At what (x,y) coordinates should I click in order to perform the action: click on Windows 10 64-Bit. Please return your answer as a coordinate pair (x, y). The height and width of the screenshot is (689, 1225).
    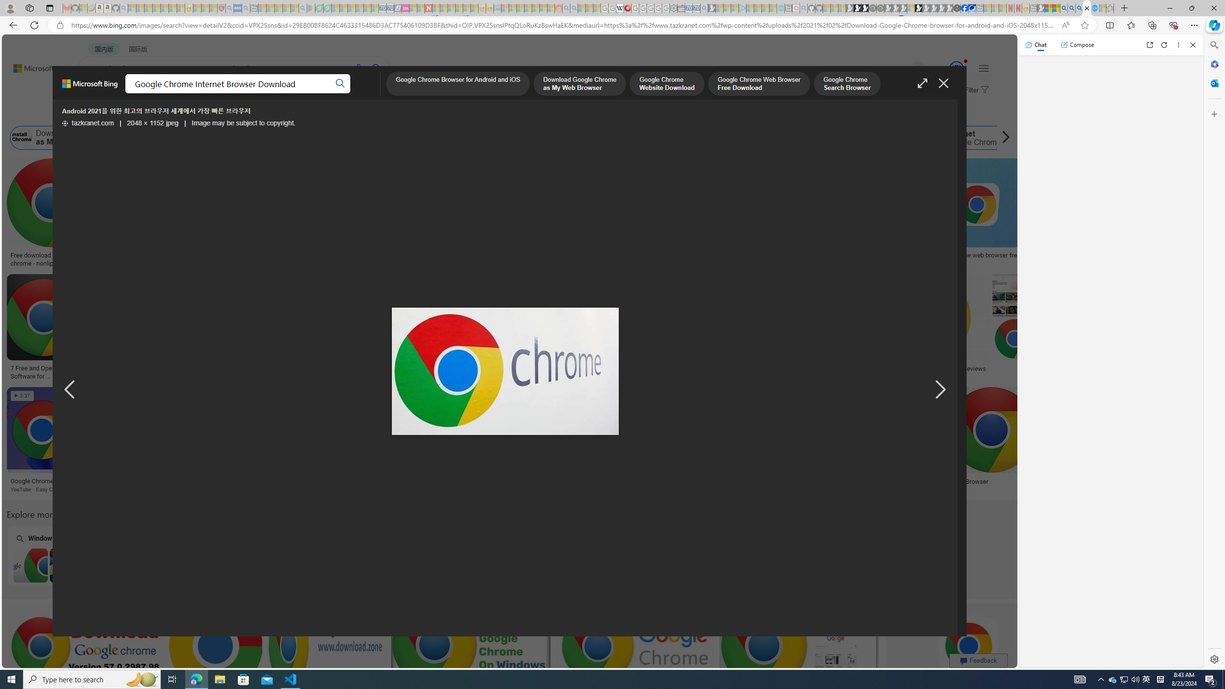
    Looking at the image, I should click on (312, 555).